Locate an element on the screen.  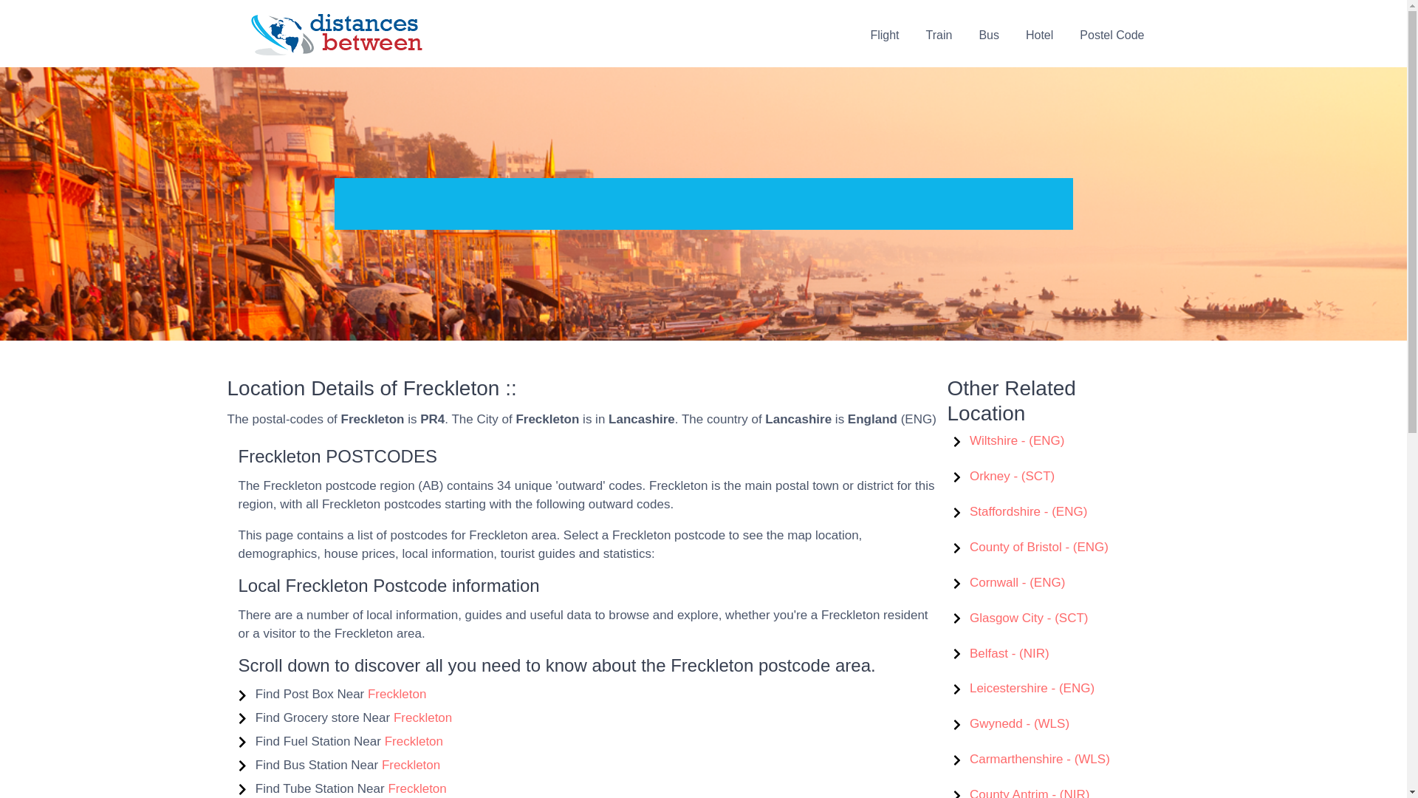
Flight is located at coordinates (883, 34).